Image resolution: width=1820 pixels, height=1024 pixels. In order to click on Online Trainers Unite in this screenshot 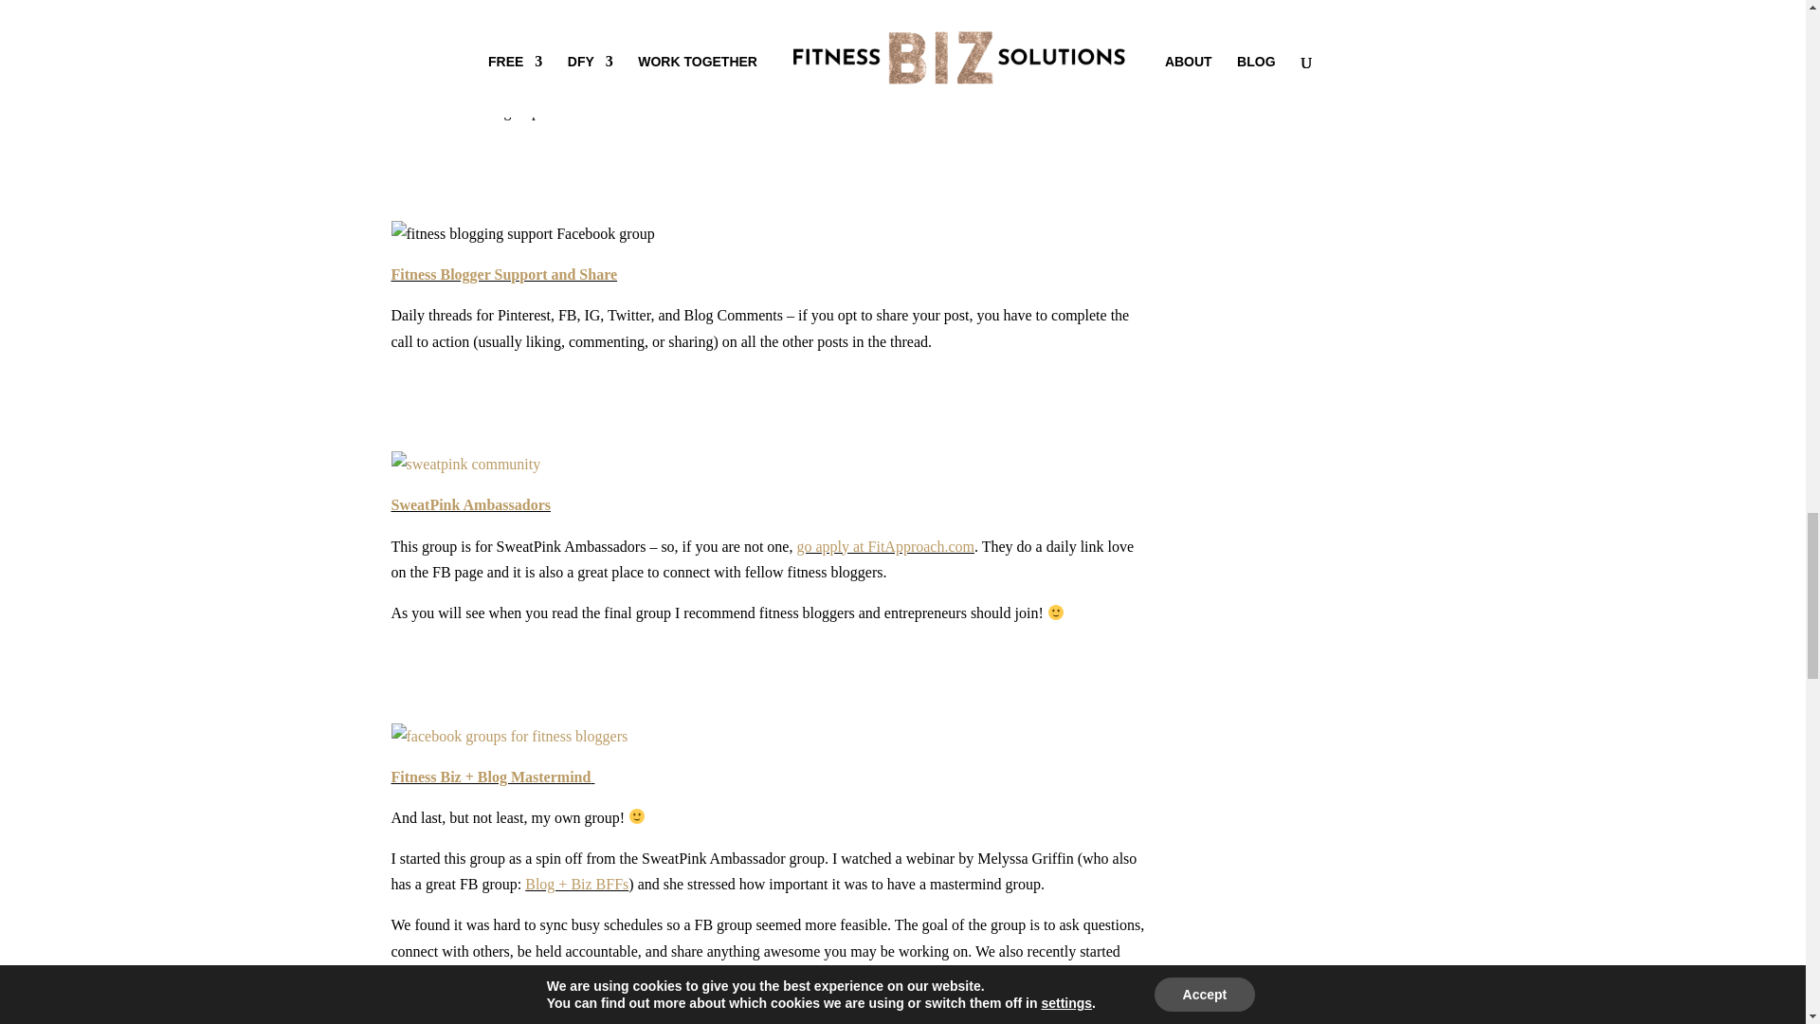, I will do `click(462, 18)`.